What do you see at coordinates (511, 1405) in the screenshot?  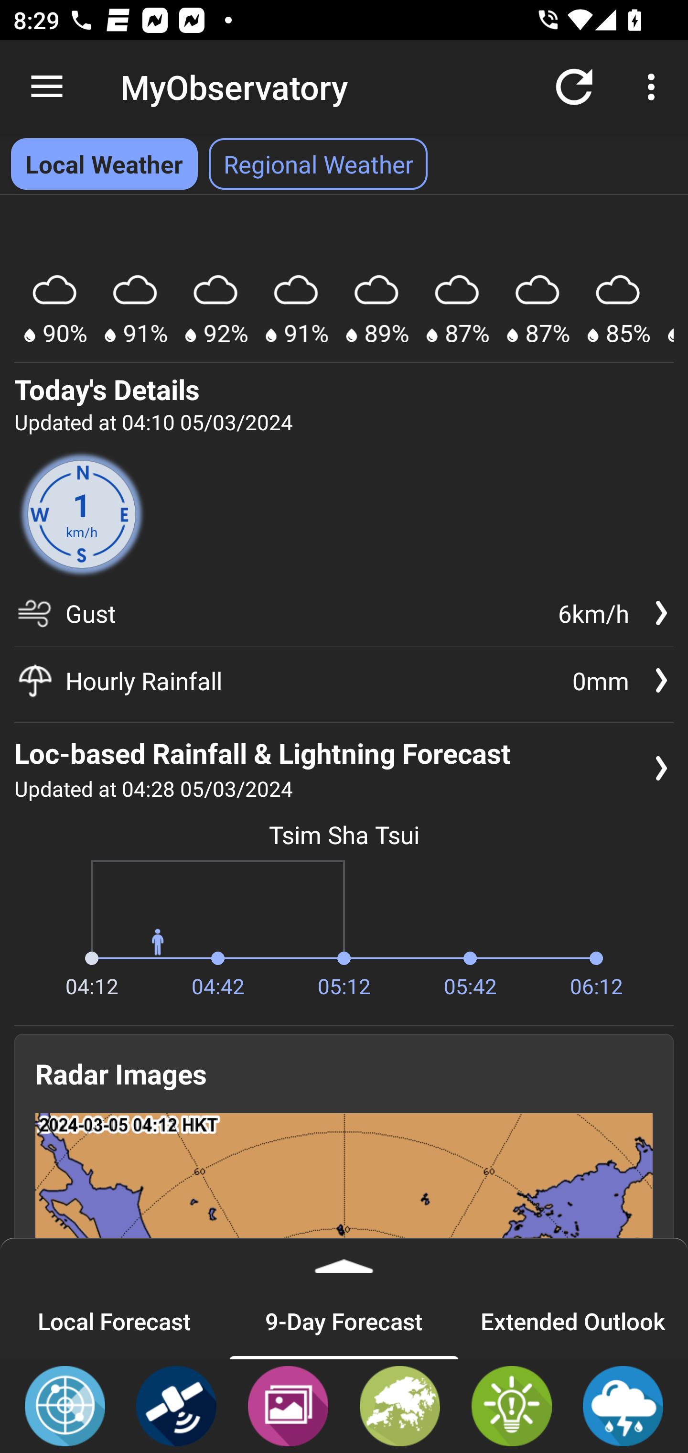 I see `Weather Tips` at bounding box center [511, 1405].